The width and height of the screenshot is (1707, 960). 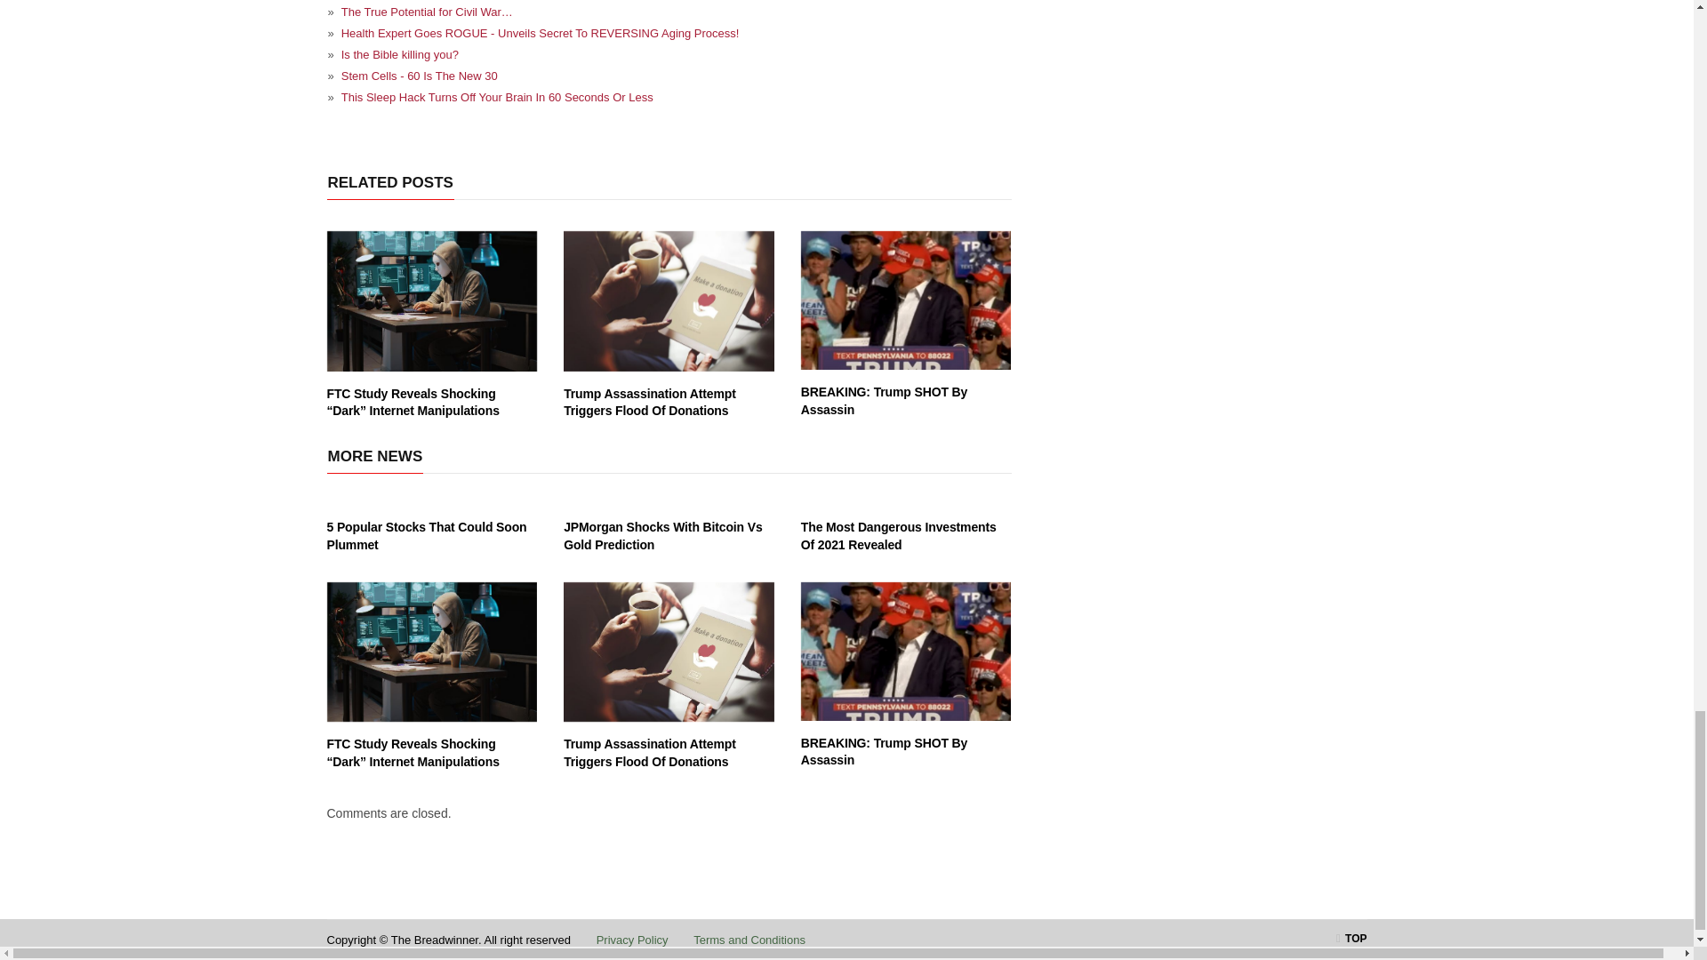 I want to click on Is the Bible killing you?, so click(x=669, y=53).